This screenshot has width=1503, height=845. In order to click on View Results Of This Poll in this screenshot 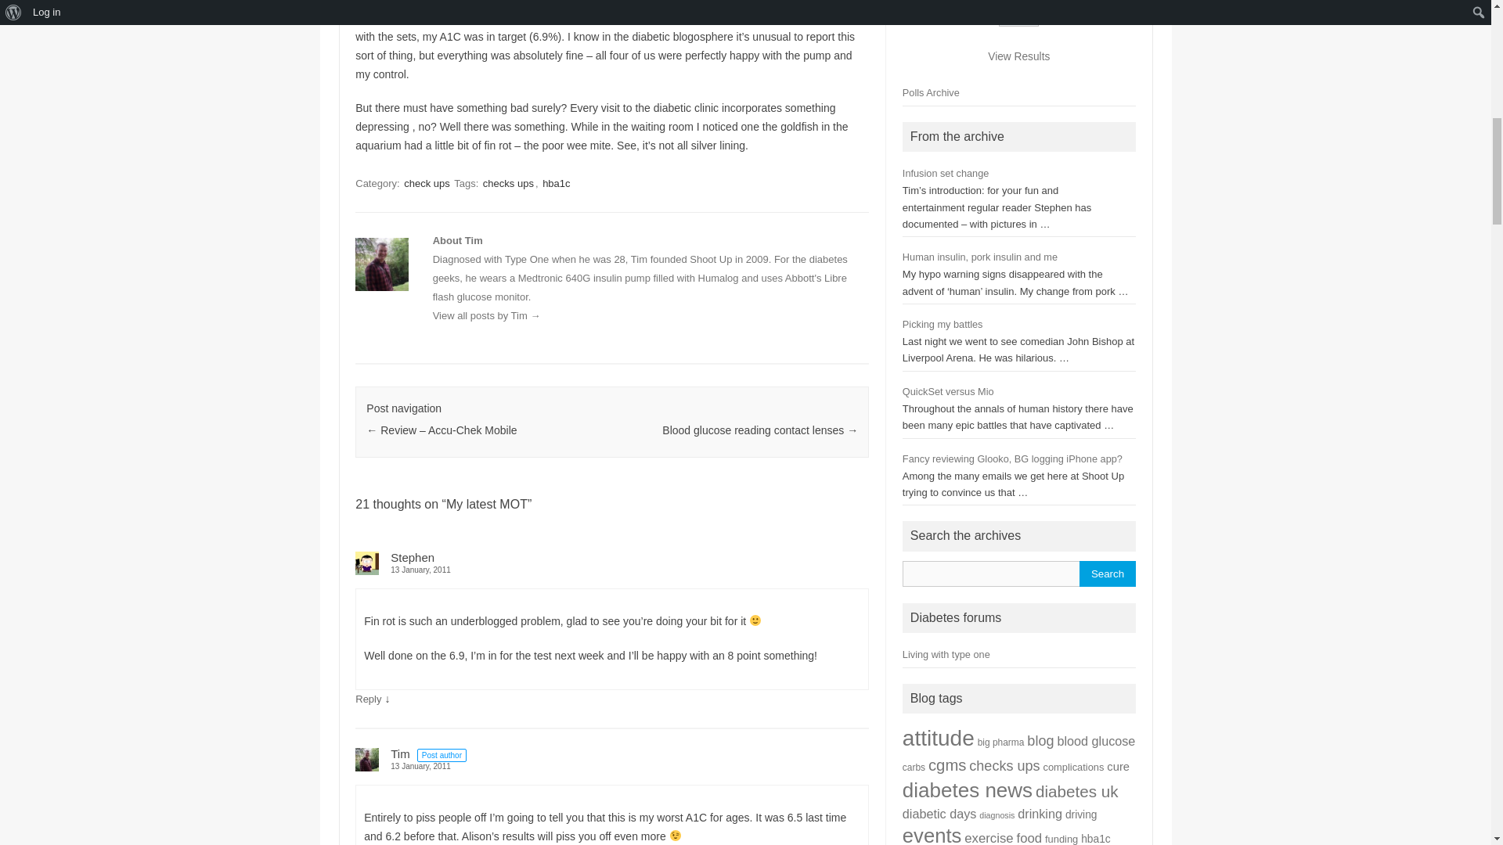, I will do `click(1018, 56)`.